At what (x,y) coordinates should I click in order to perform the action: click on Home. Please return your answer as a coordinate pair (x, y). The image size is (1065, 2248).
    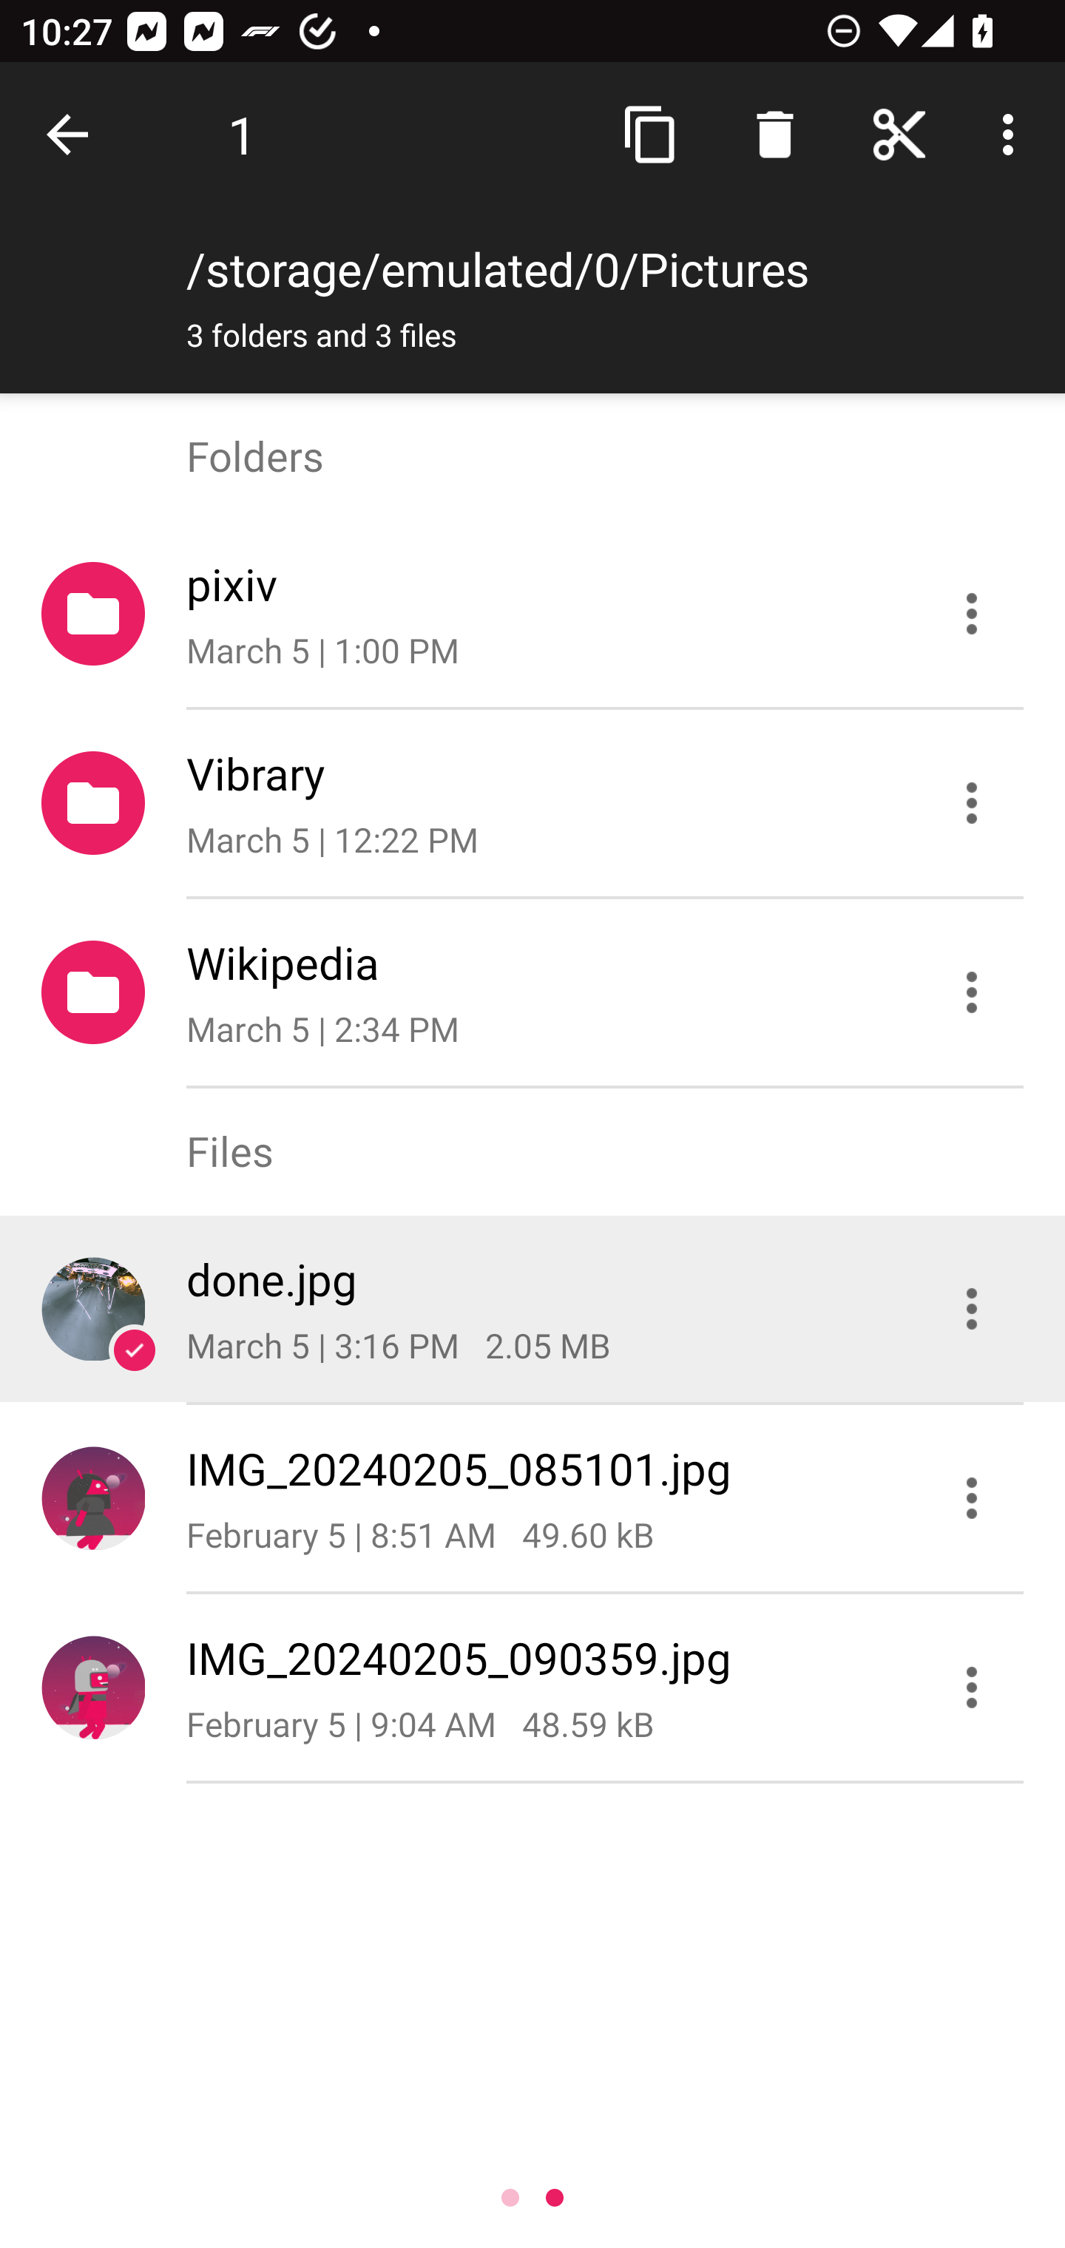
    Looking at the image, I should click on (899, 135).